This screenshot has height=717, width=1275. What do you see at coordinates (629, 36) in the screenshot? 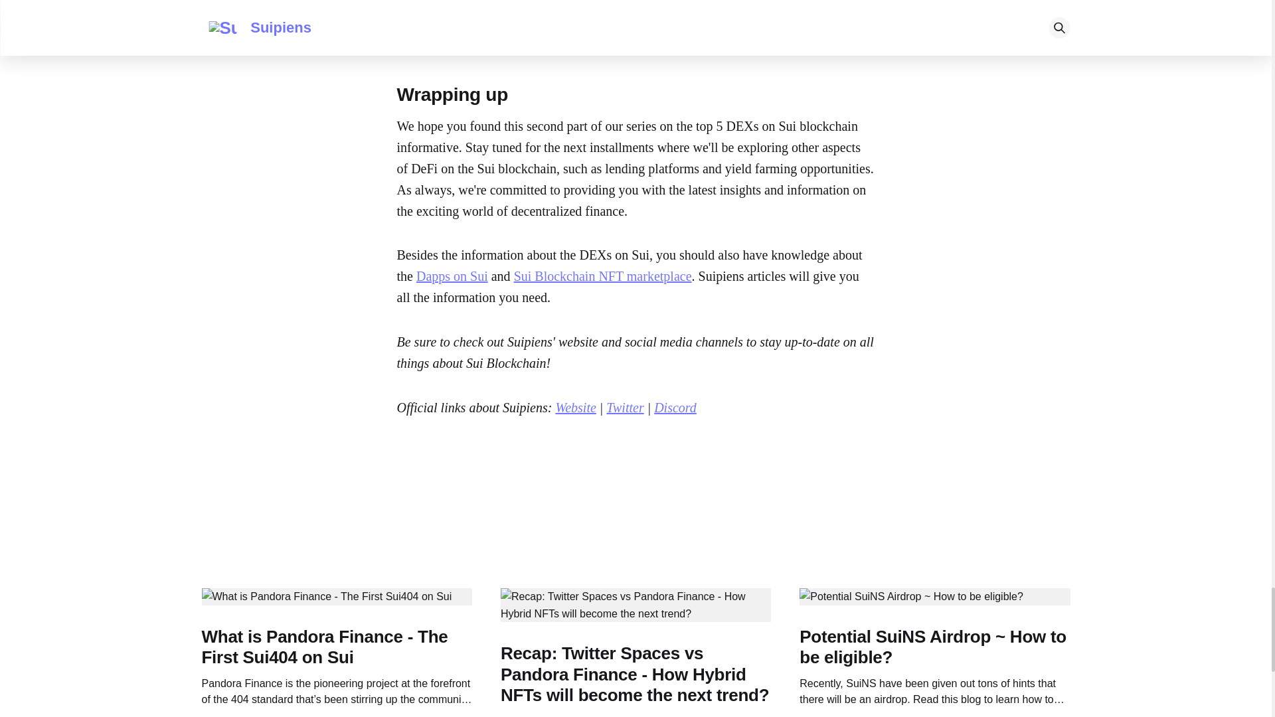
I see `Discord` at bounding box center [629, 36].